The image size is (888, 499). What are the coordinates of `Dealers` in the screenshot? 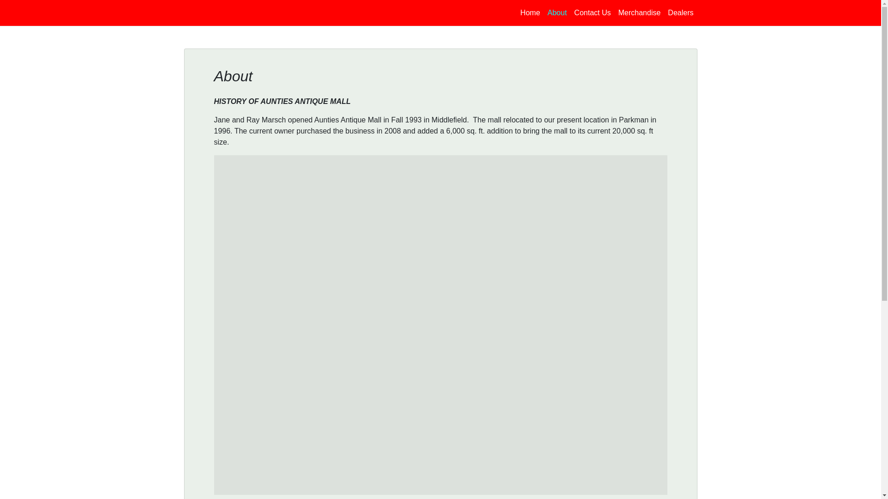 It's located at (681, 12).